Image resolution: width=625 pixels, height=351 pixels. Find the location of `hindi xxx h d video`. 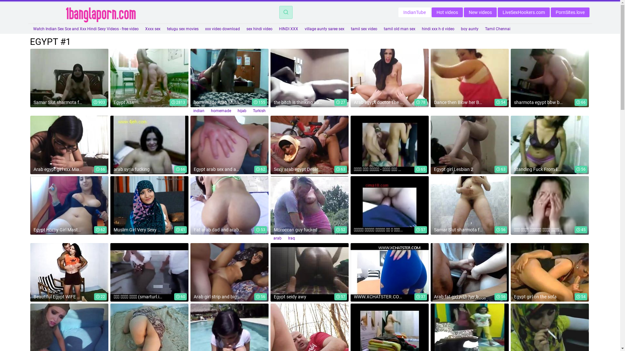

hindi xxx h d video is located at coordinates (438, 29).